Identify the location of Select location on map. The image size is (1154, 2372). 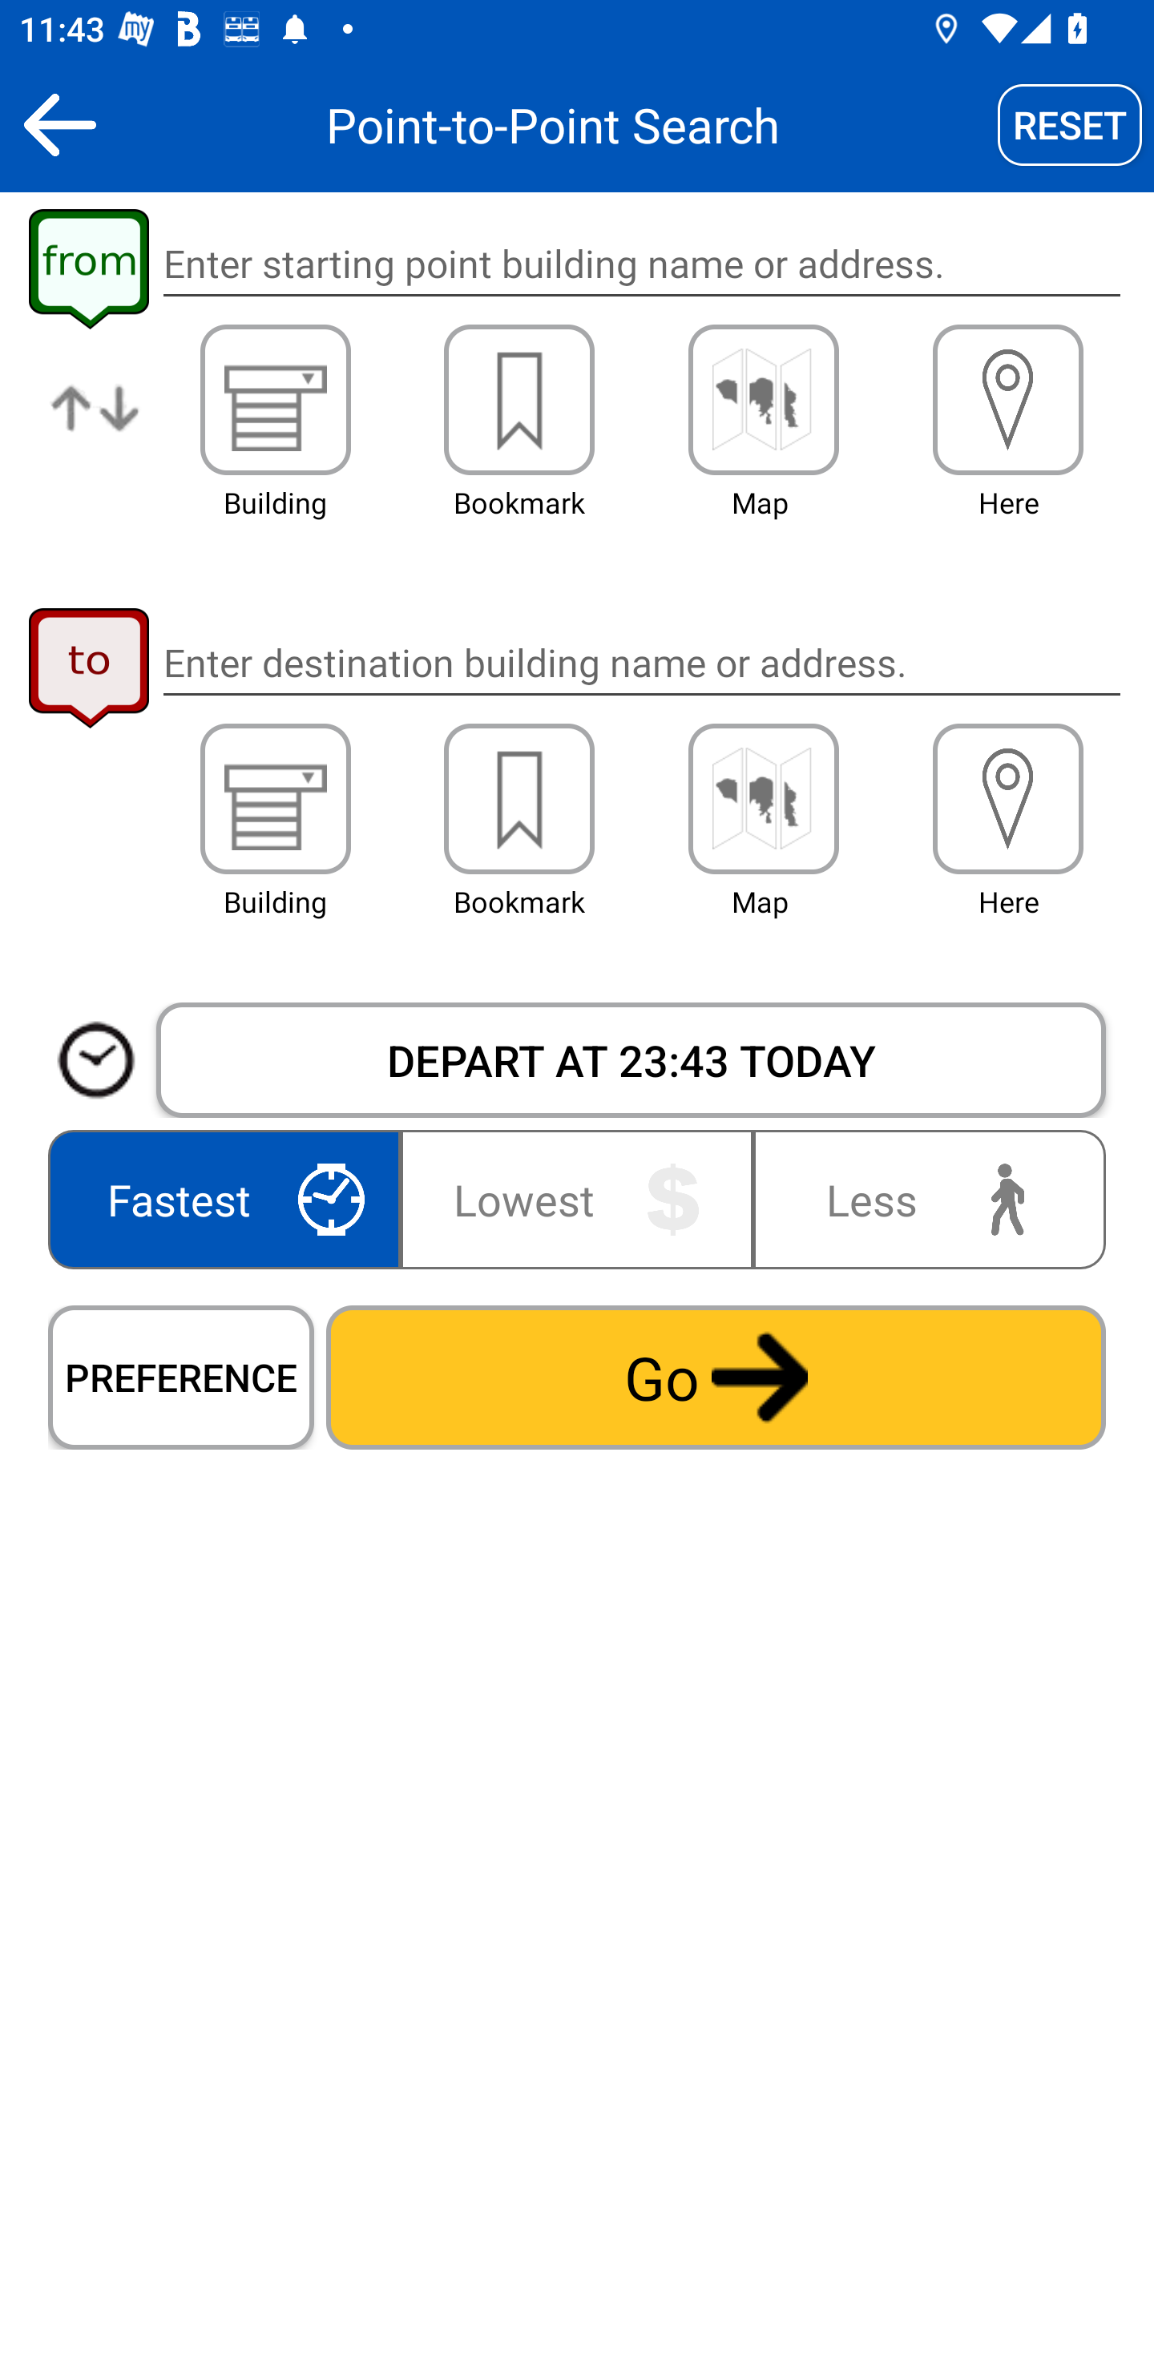
(763, 399).